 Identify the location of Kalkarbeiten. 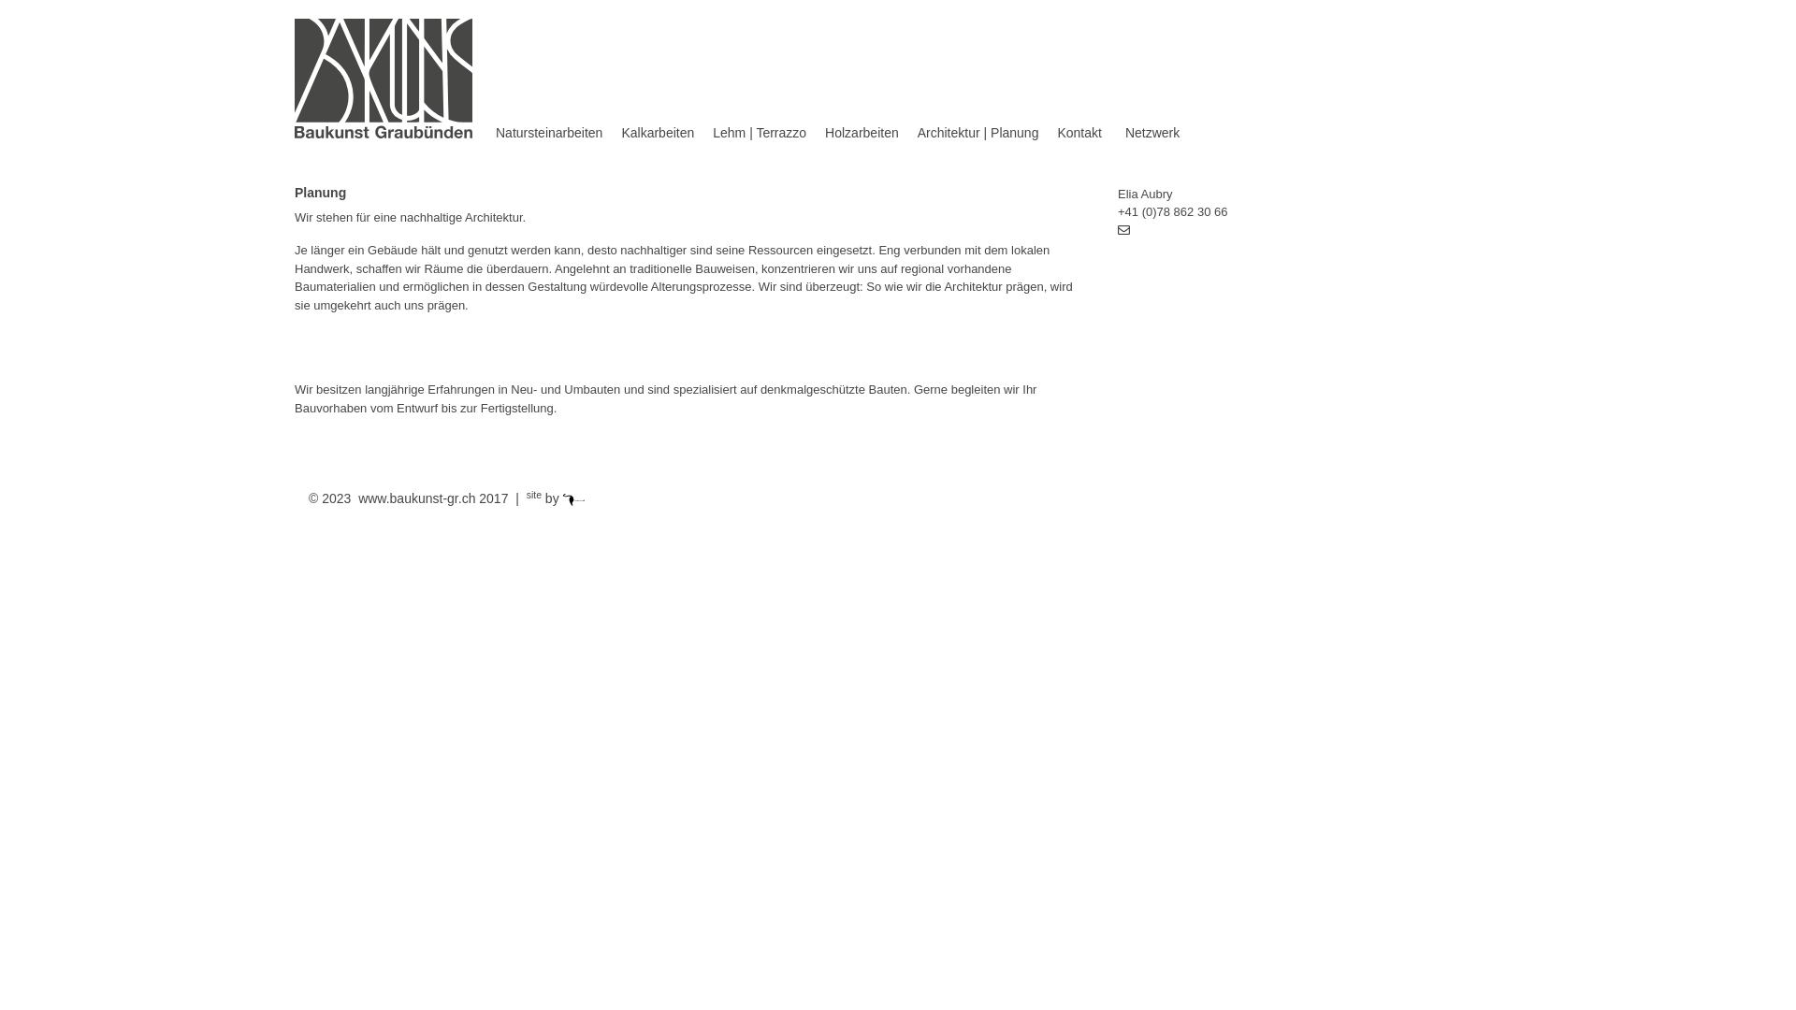
(658, 133).